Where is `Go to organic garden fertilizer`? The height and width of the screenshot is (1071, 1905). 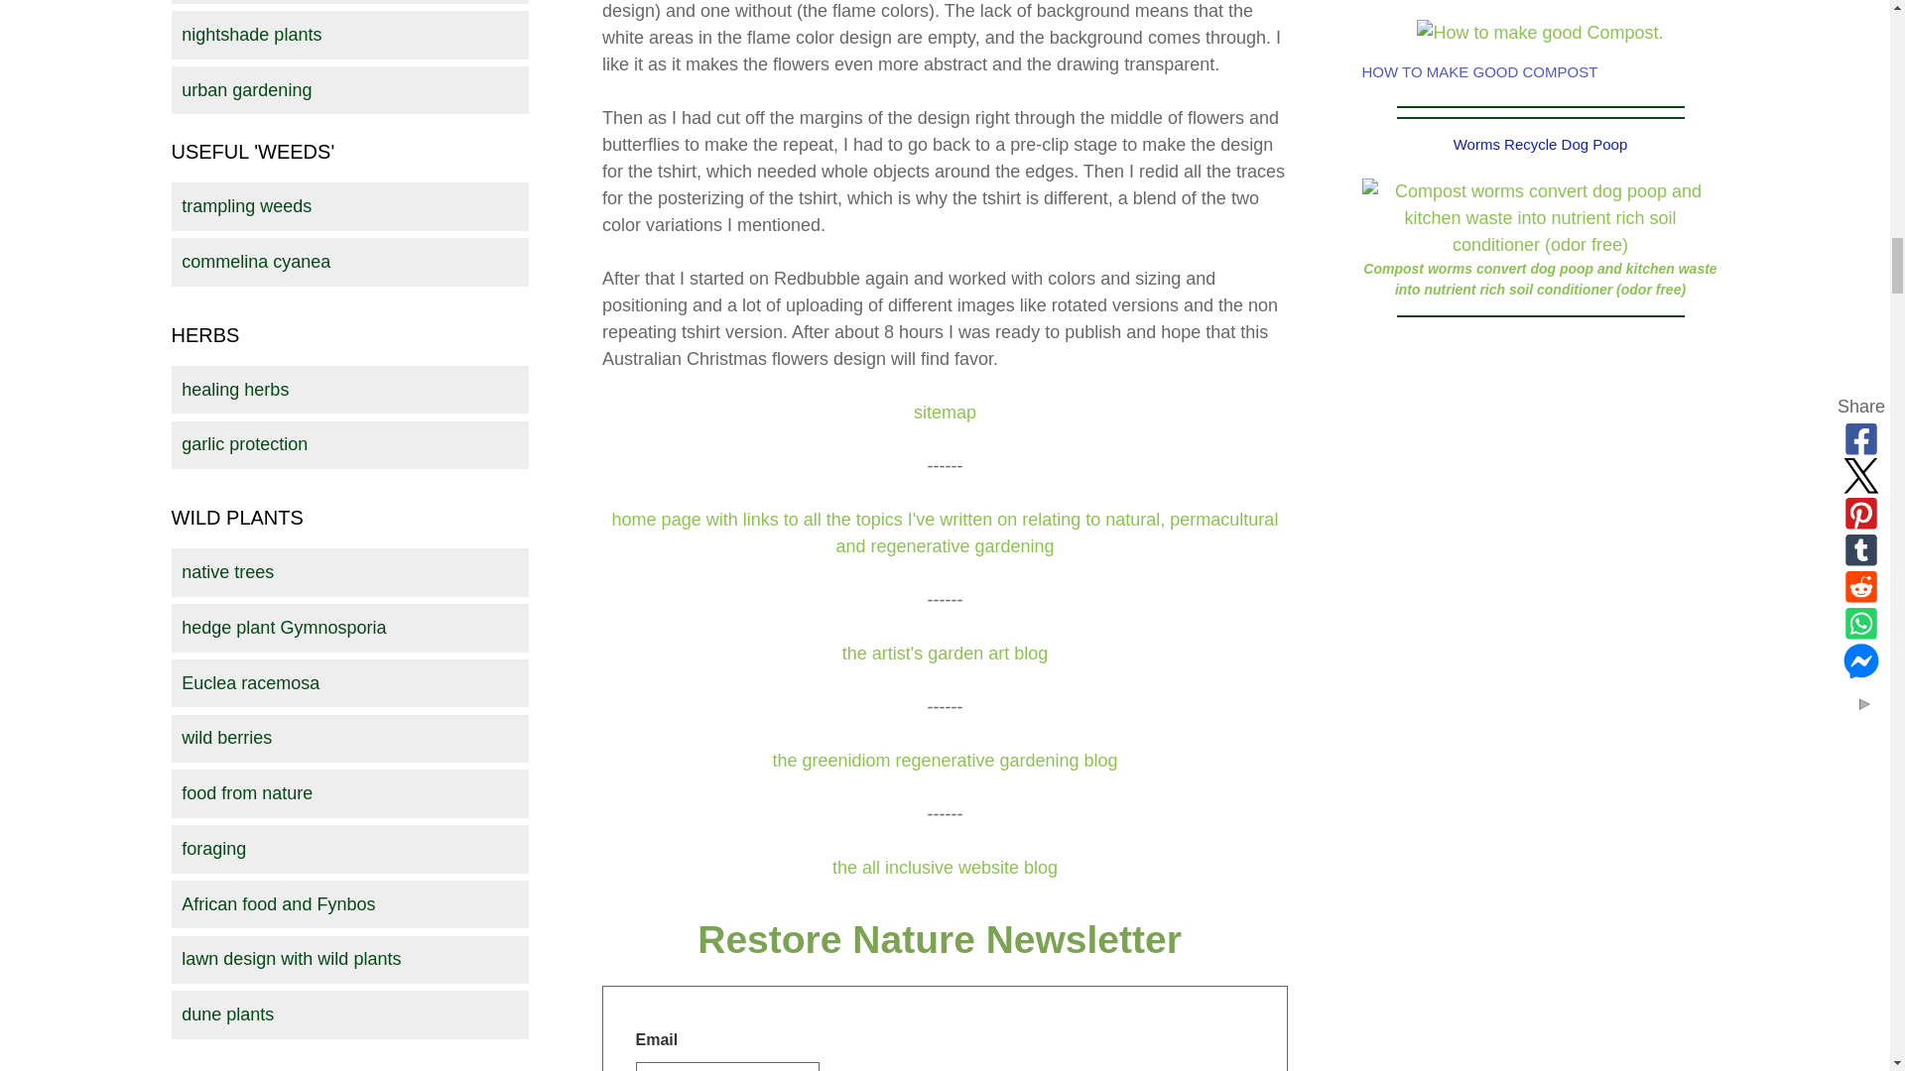
Go to organic garden fertilizer is located at coordinates (1540, 32).